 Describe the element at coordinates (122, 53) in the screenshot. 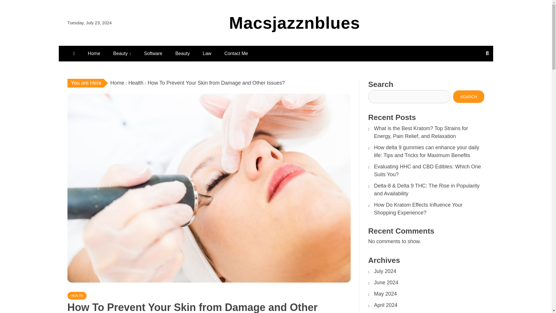

I see `Beauty` at that location.